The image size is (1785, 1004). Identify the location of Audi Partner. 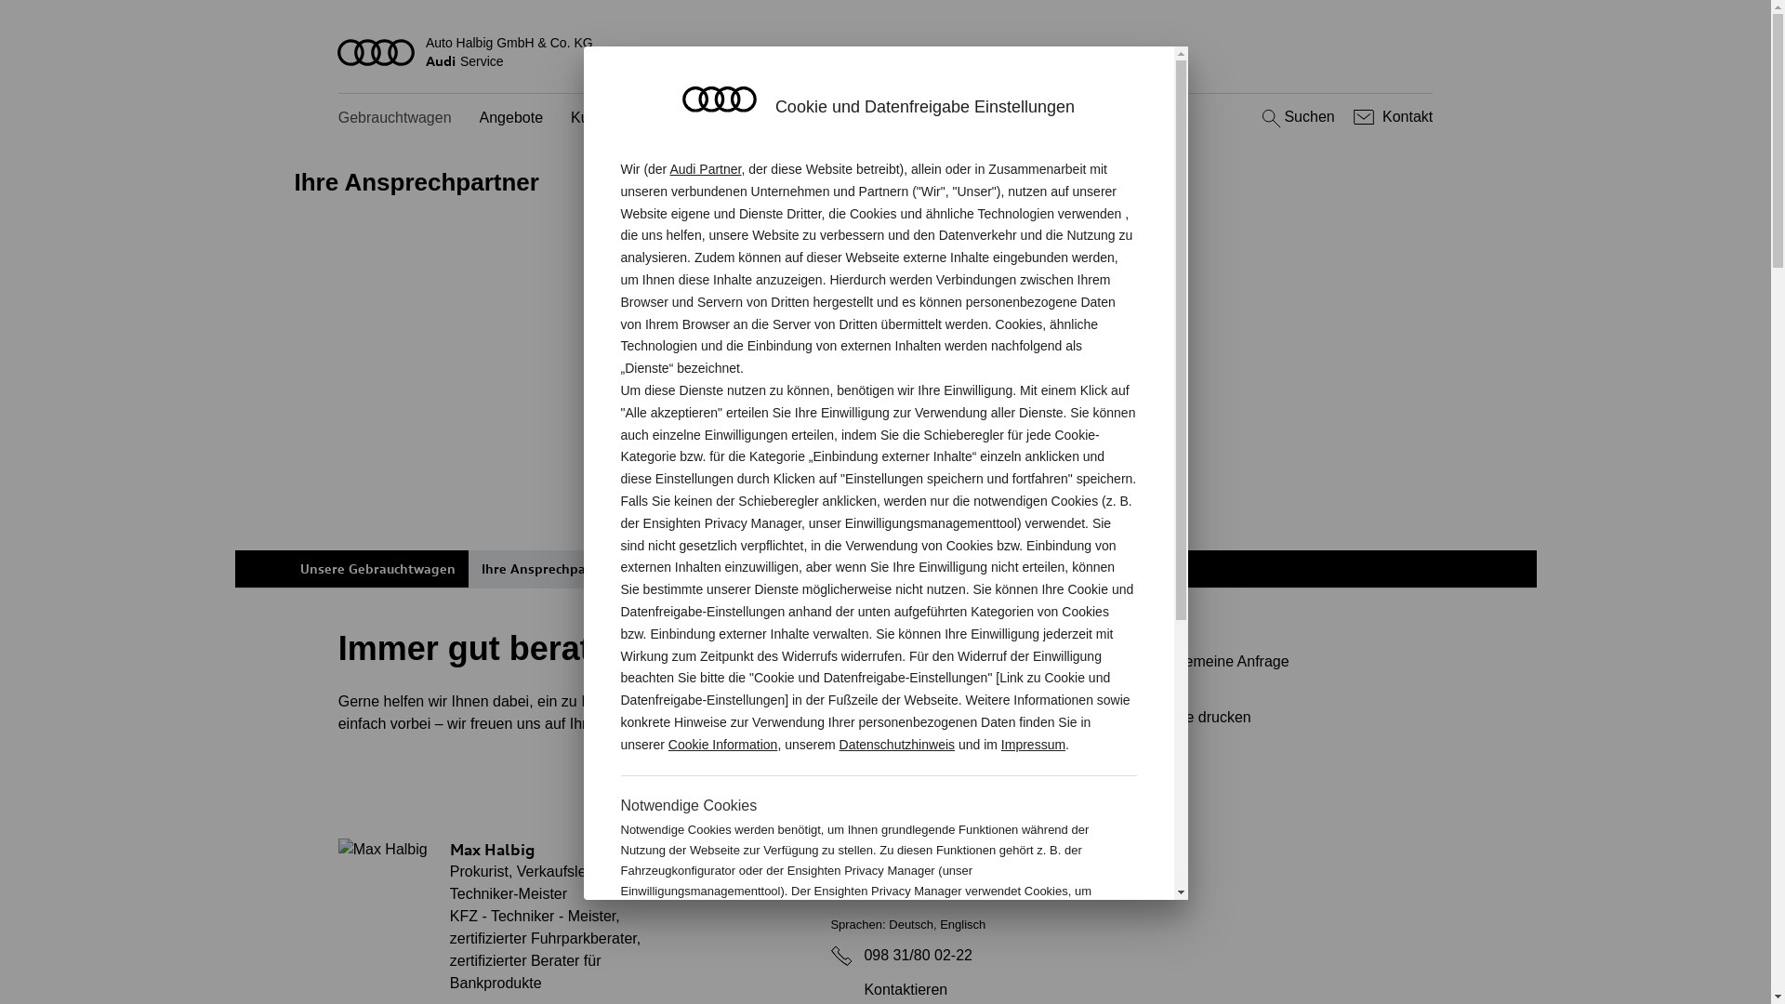
(705, 169).